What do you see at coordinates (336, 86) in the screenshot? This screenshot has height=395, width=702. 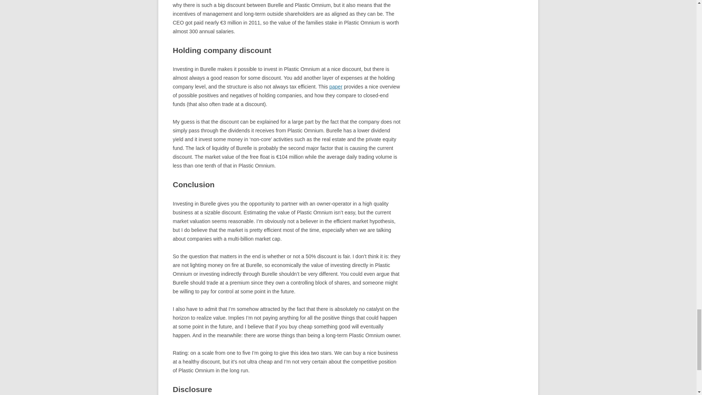 I see `paper` at bounding box center [336, 86].